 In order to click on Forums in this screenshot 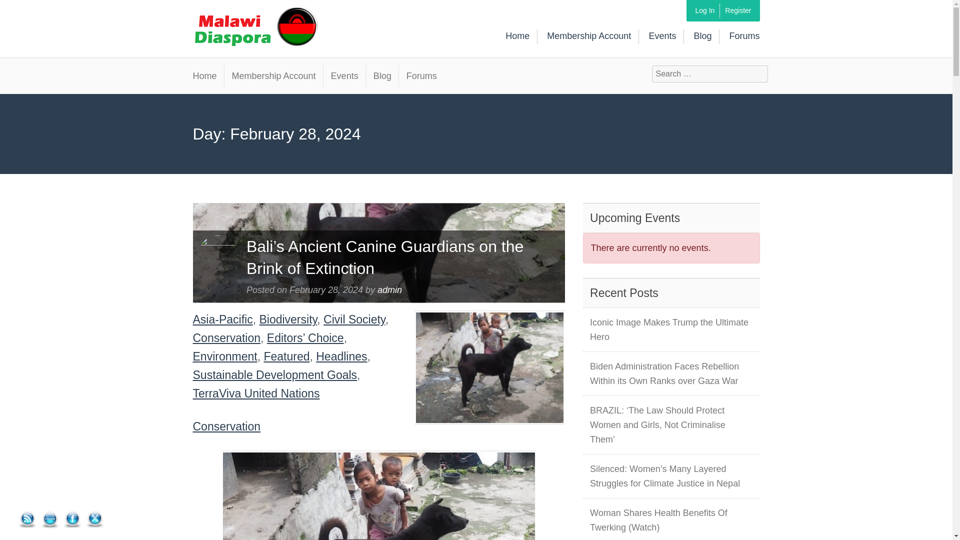, I will do `click(421, 75)`.